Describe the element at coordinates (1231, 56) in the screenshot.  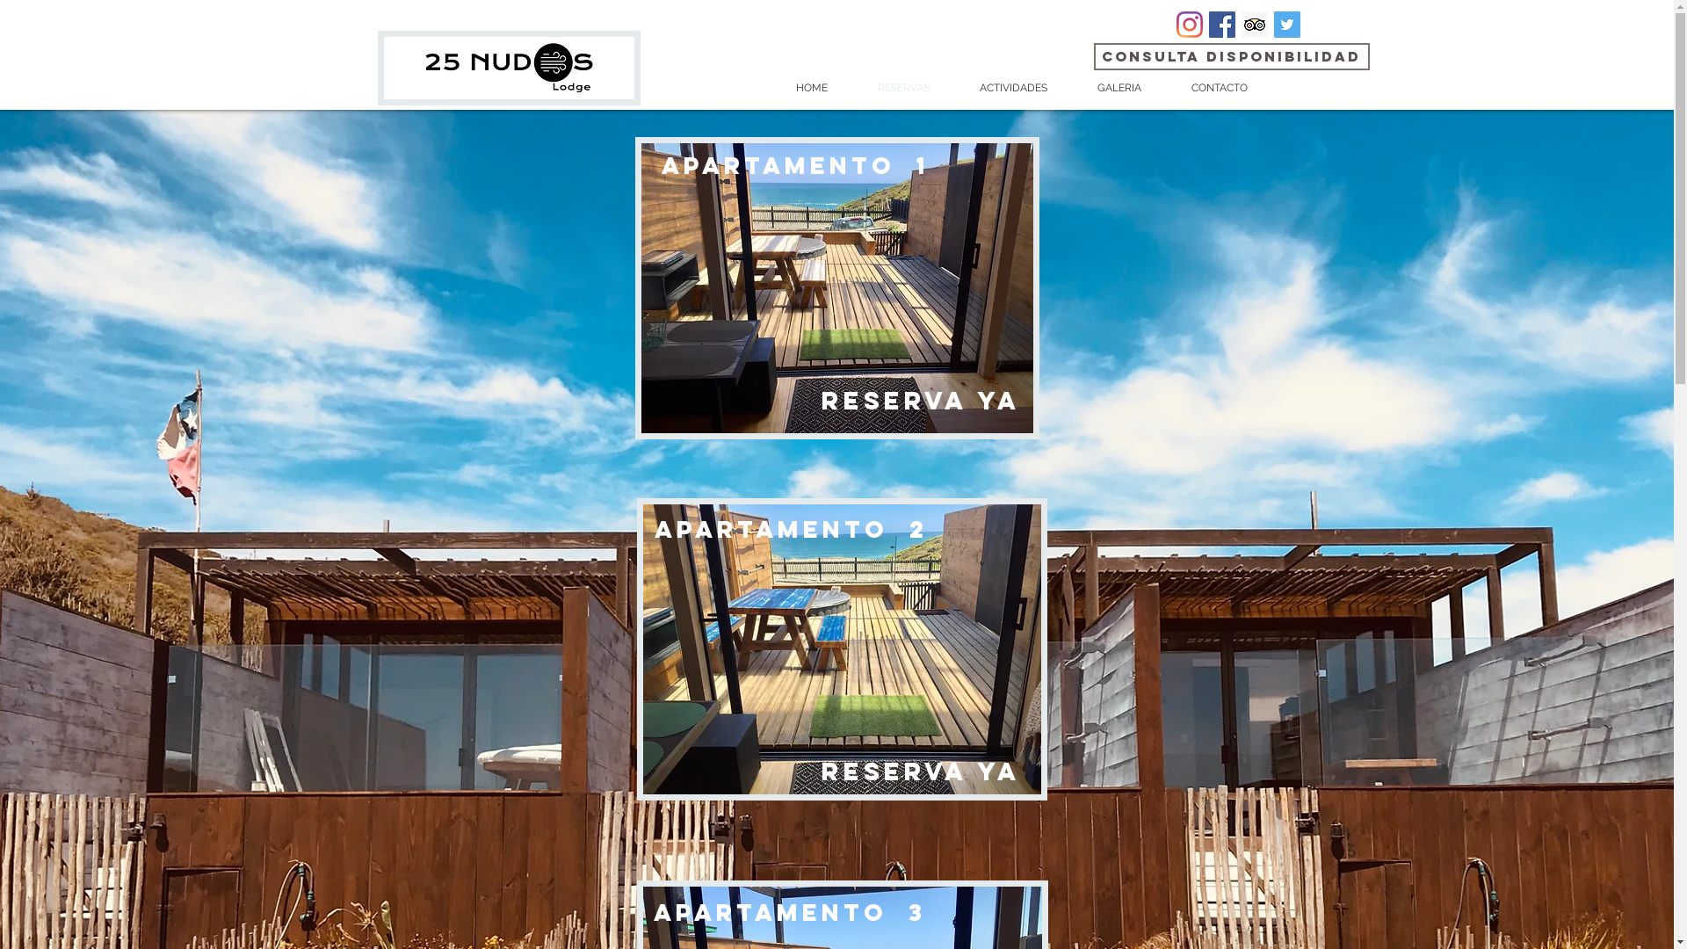
I see `CONSULTA DISPONIBILIDAD` at that location.